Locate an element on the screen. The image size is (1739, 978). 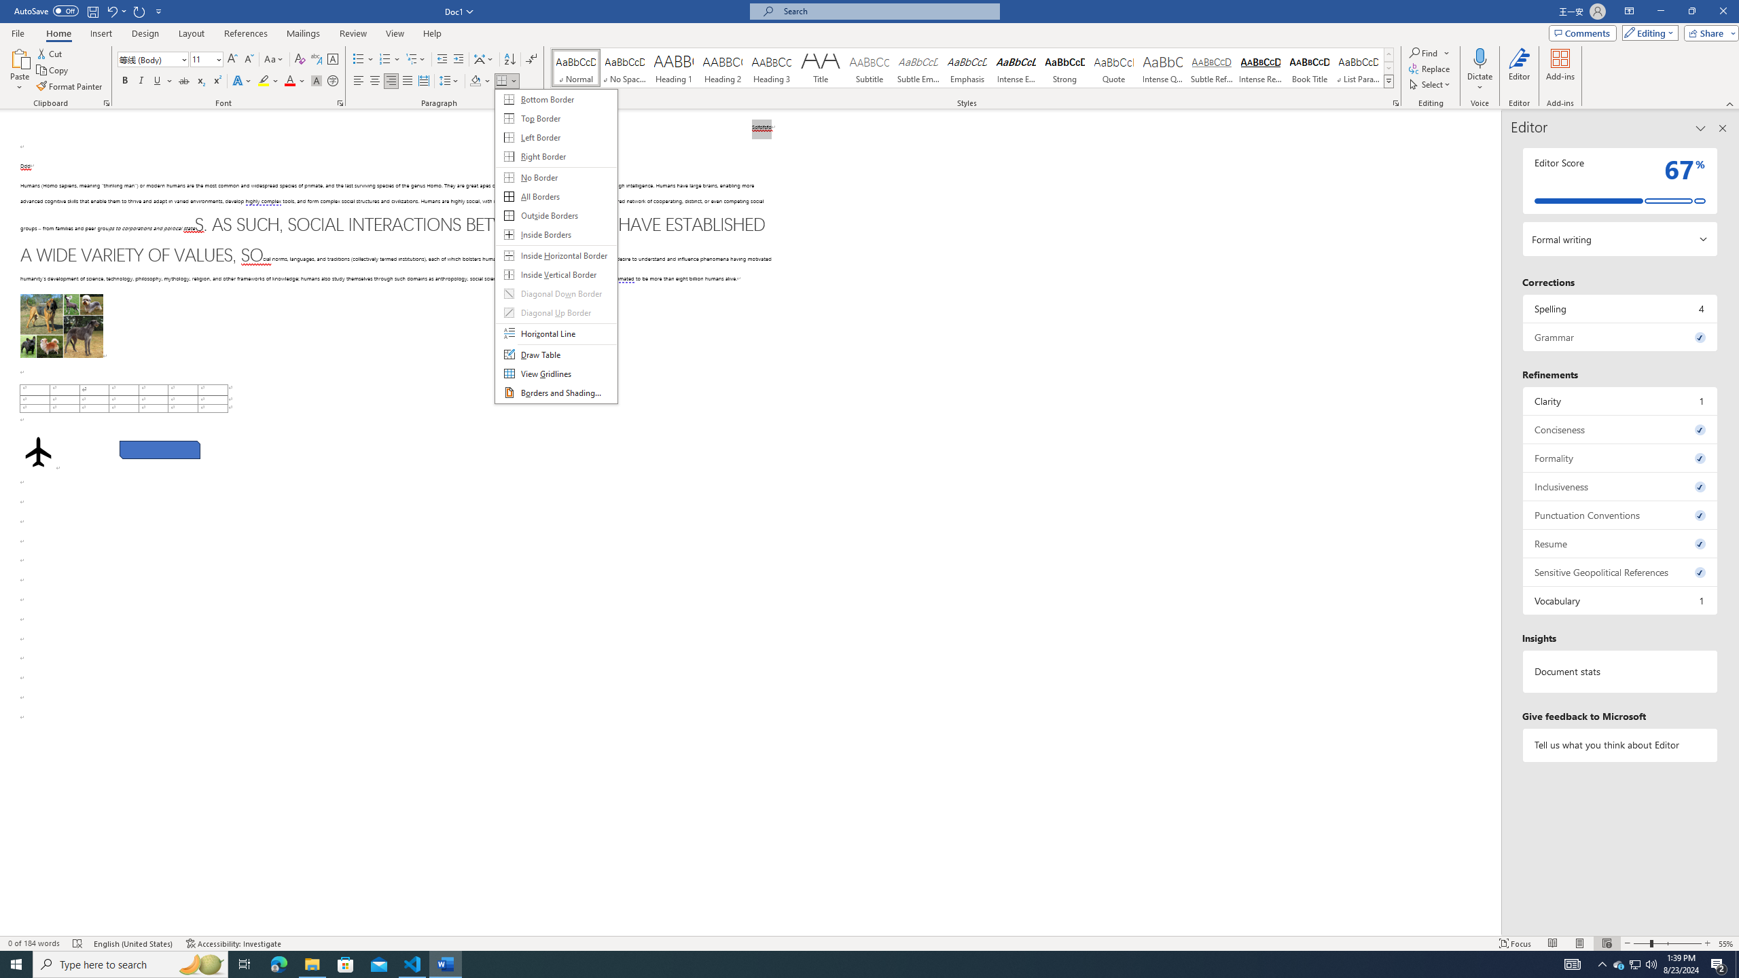
Running applications is located at coordinates (1621, 429).